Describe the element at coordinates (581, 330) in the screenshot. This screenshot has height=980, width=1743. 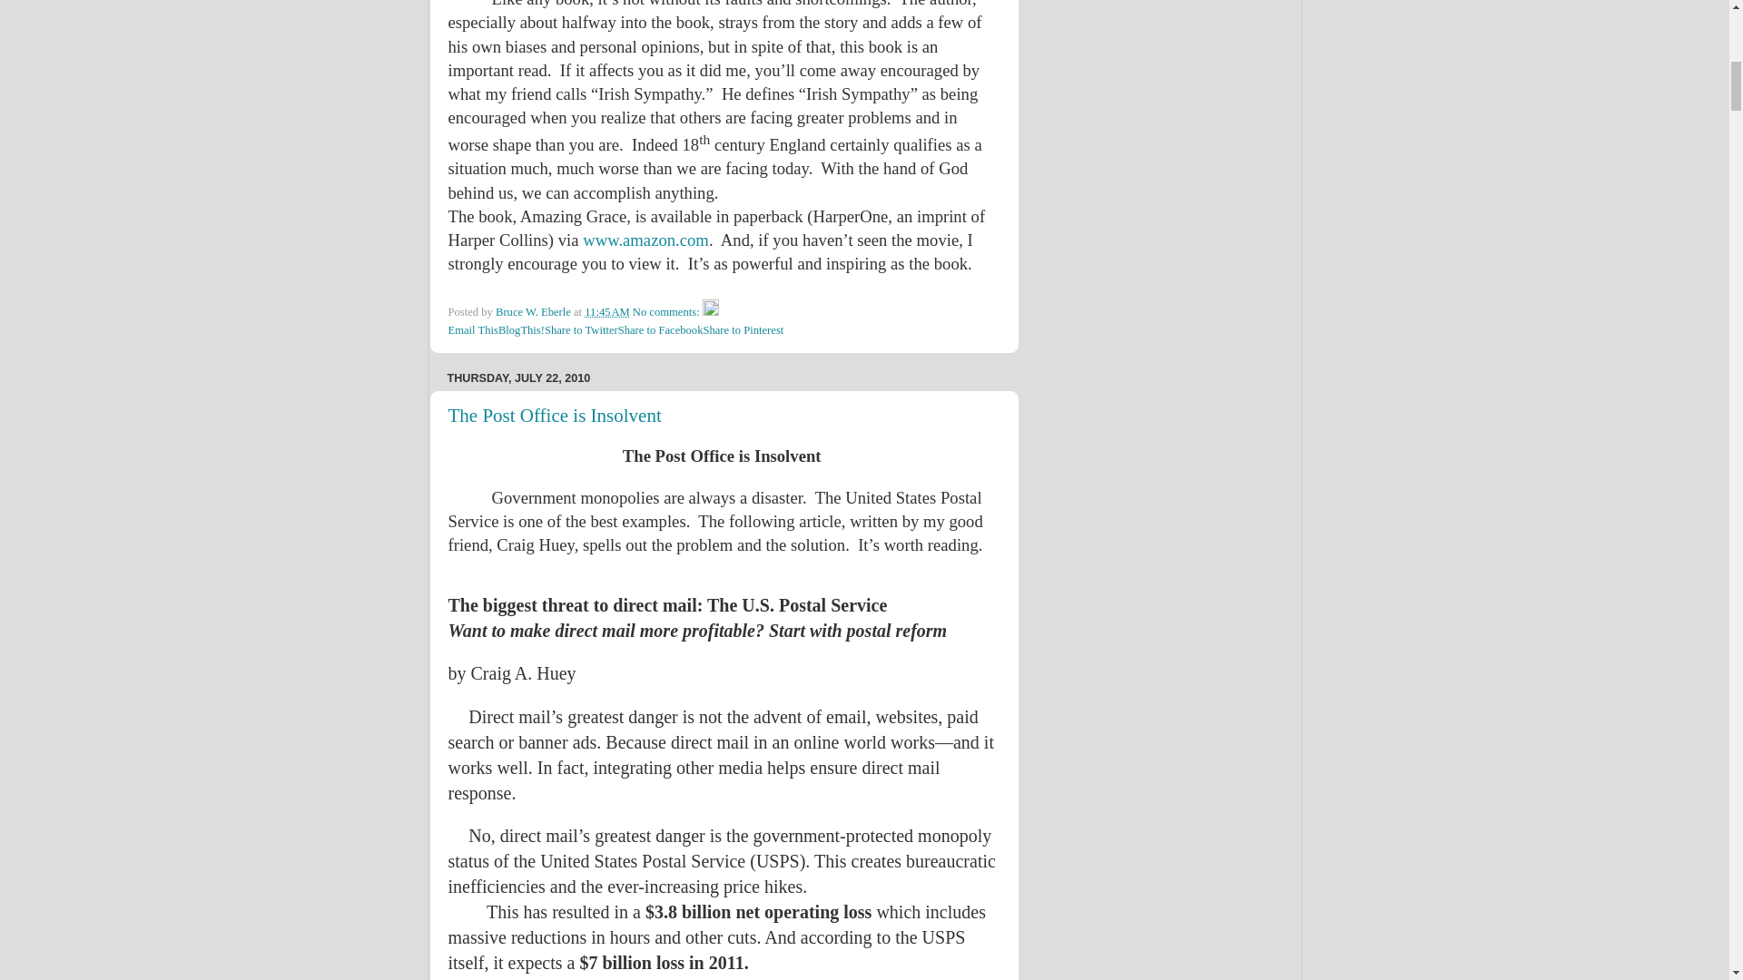
I see `Share to Twitter` at that location.